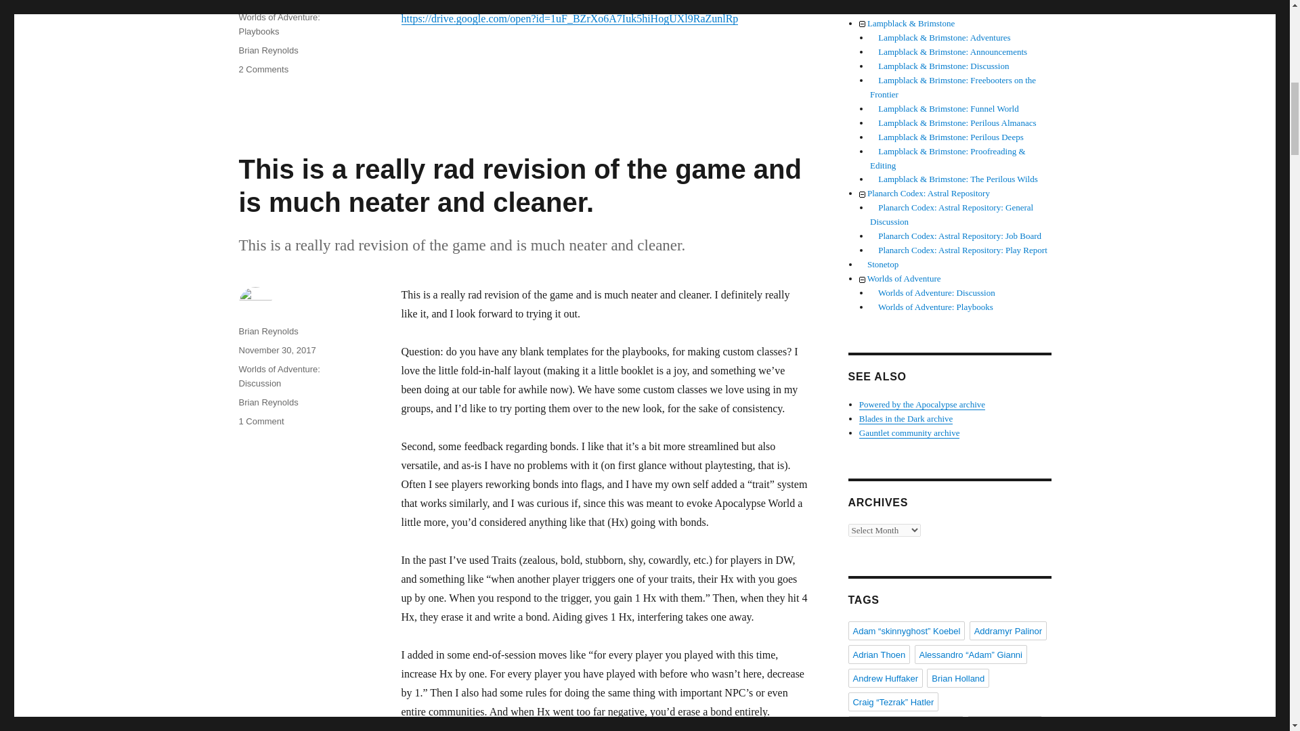  What do you see at coordinates (274, 1) in the screenshot?
I see `December 6, 2017` at bounding box center [274, 1].